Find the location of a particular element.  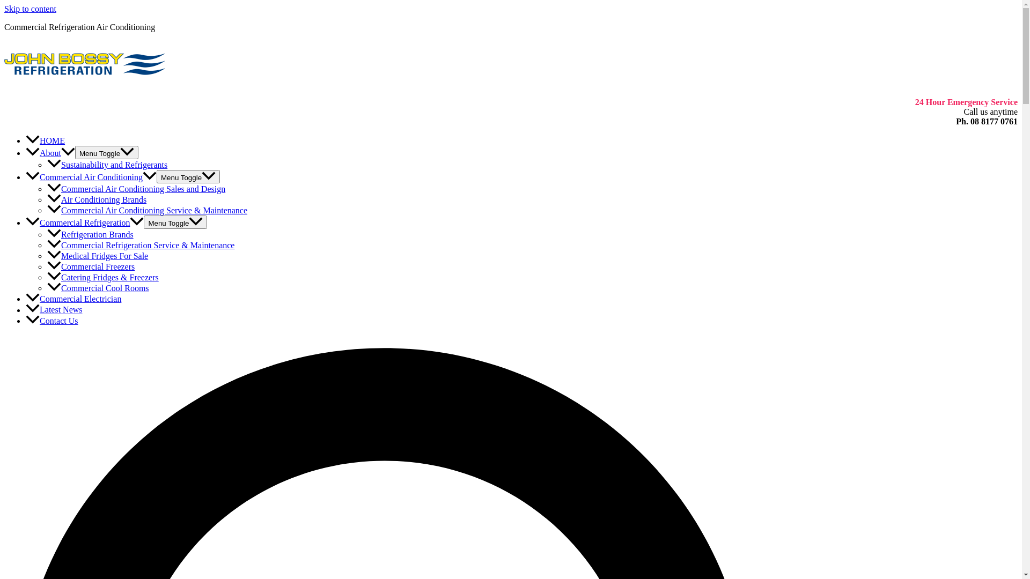

Refrigeration Brands is located at coordinates (90, 235).